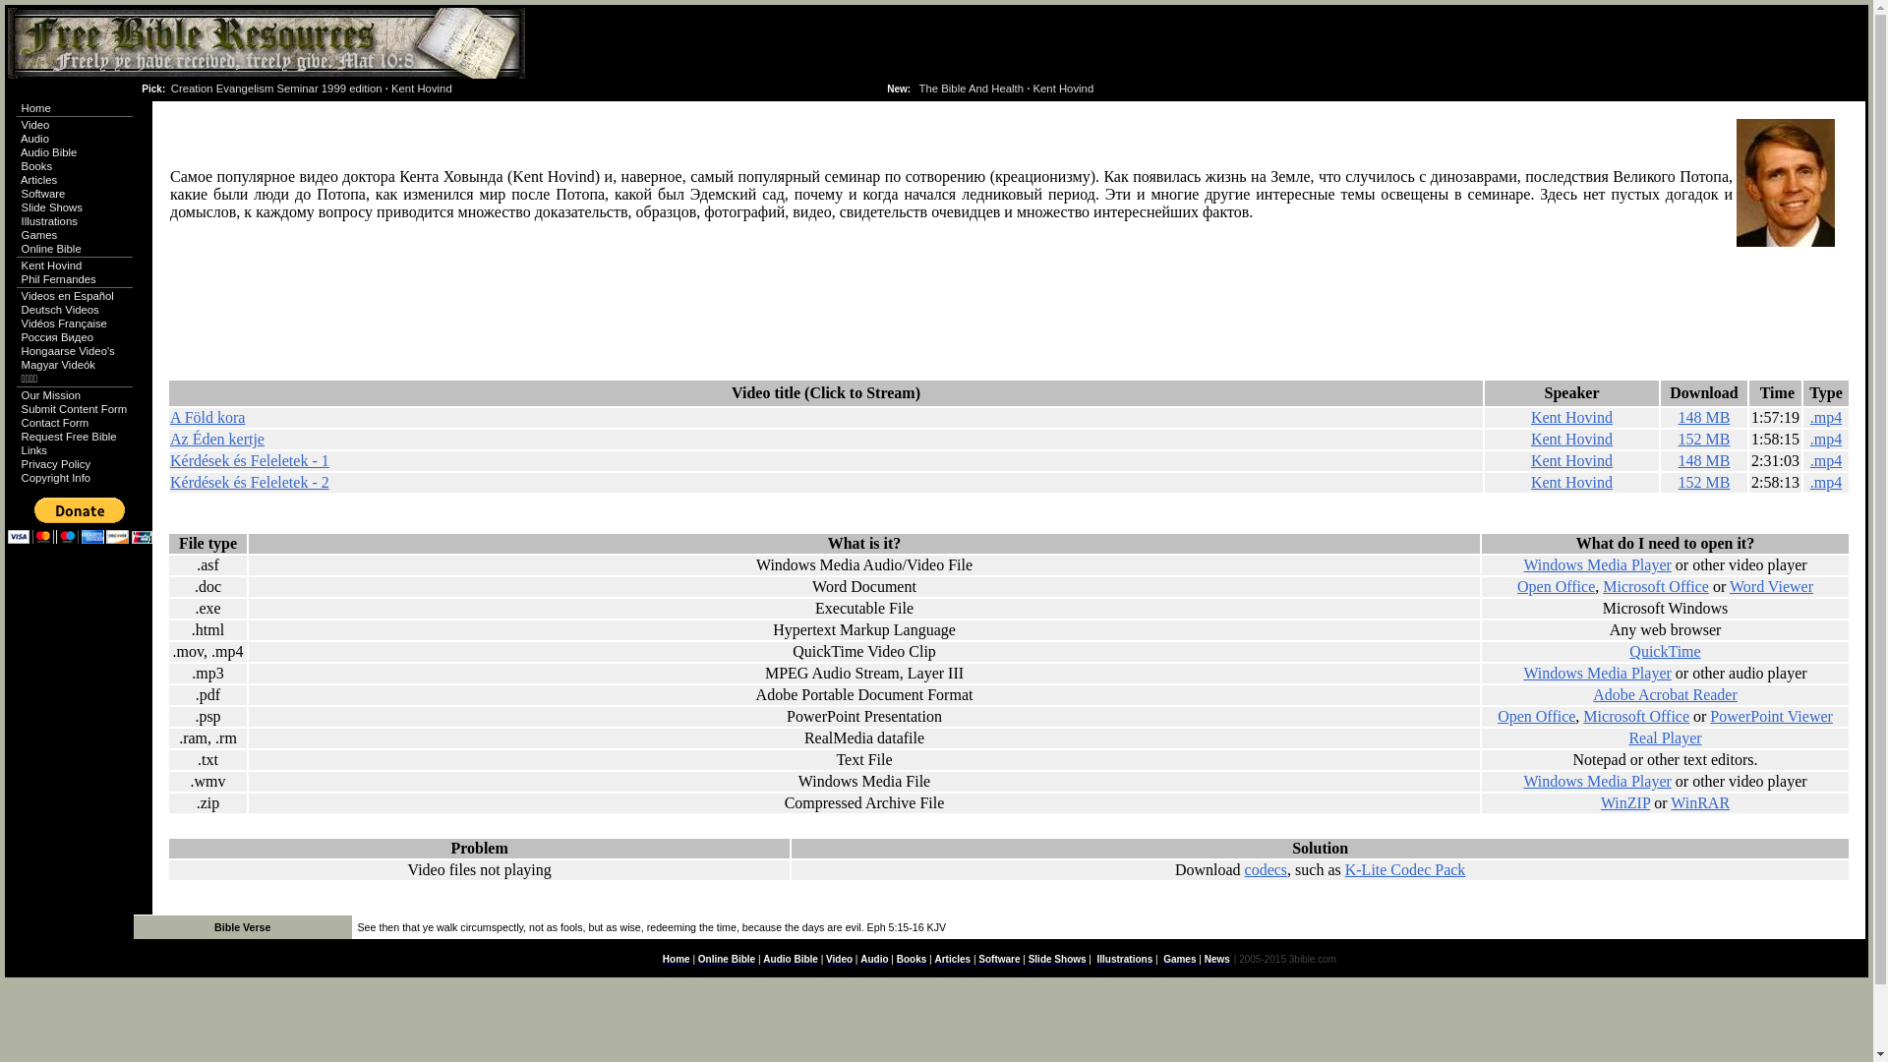 The height and width of the screenshot is (1062, 1888). I want to click on WinRAR, so click(1700, 802).